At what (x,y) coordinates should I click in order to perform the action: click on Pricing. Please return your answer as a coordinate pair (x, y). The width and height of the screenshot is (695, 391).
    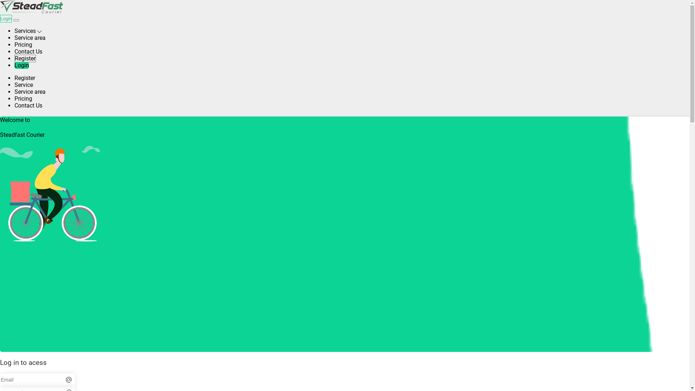
    Looking at the image, I should click on (23, 98).